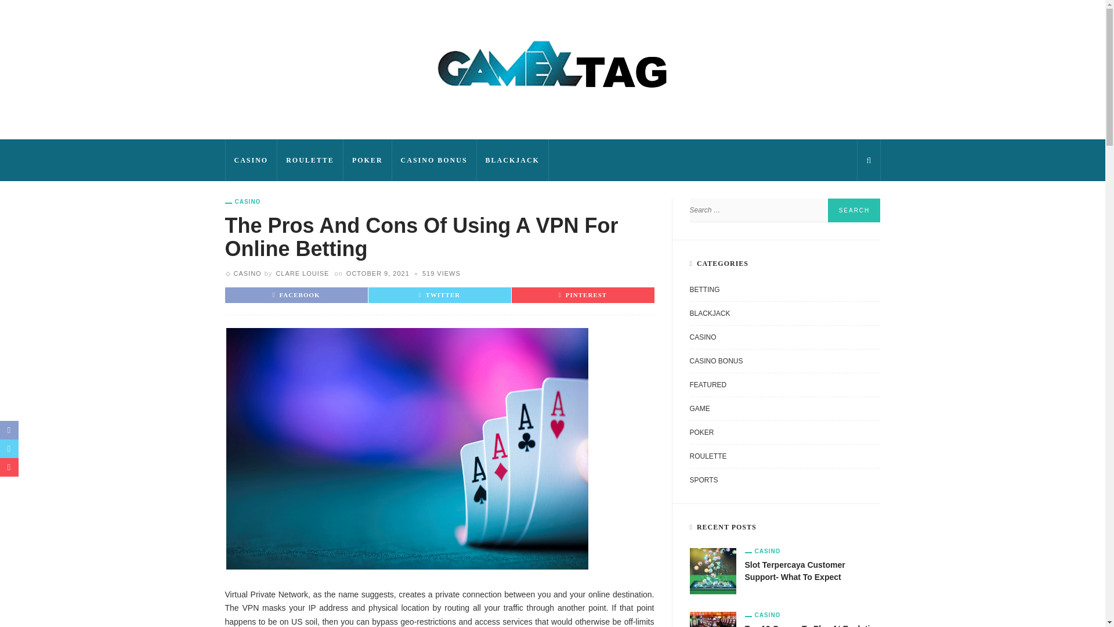  I want to click on 519 VIEWS, so click(441, 273).